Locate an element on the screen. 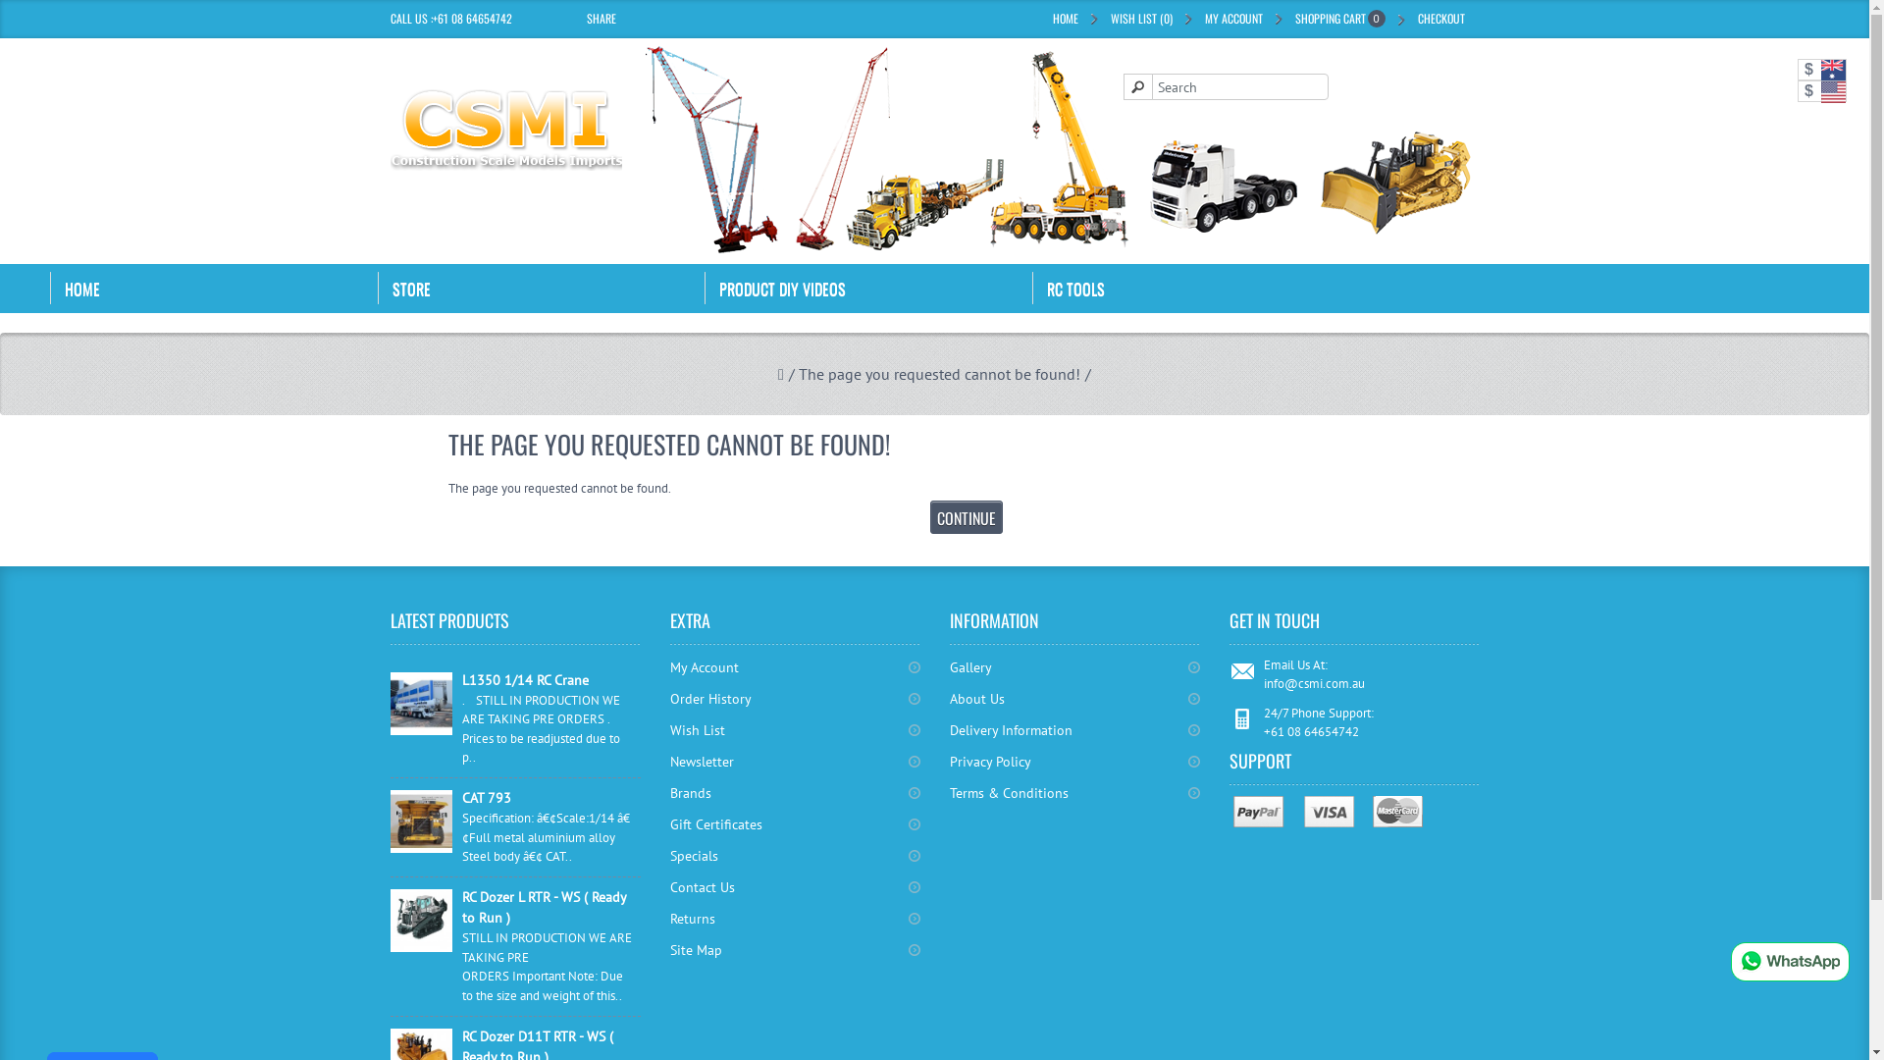  WISH LIST (0) is located at coordinates (1142, 18).